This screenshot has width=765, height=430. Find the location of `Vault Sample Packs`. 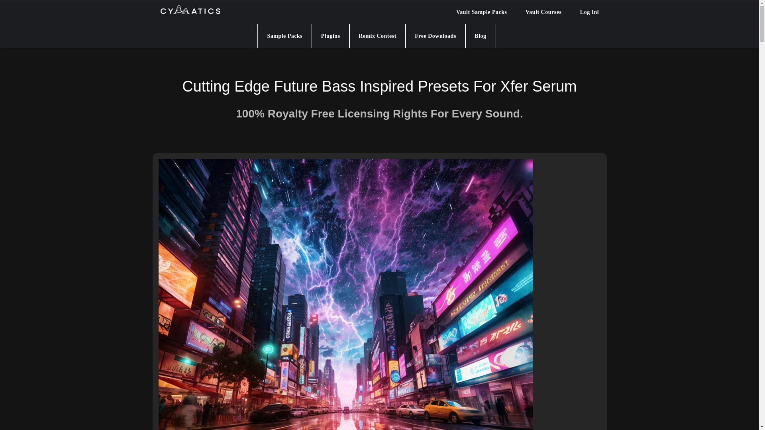

Vault Sample Packs is located at coordinates (481, 12).